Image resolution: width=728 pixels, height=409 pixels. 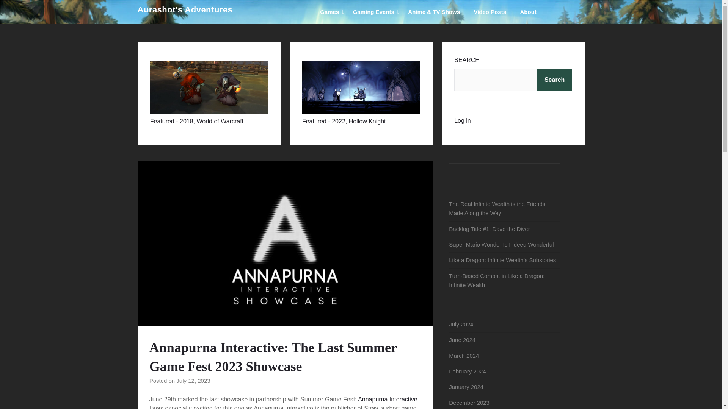 I want to click on Annapurna Interactive, so click(x=388, y=399).